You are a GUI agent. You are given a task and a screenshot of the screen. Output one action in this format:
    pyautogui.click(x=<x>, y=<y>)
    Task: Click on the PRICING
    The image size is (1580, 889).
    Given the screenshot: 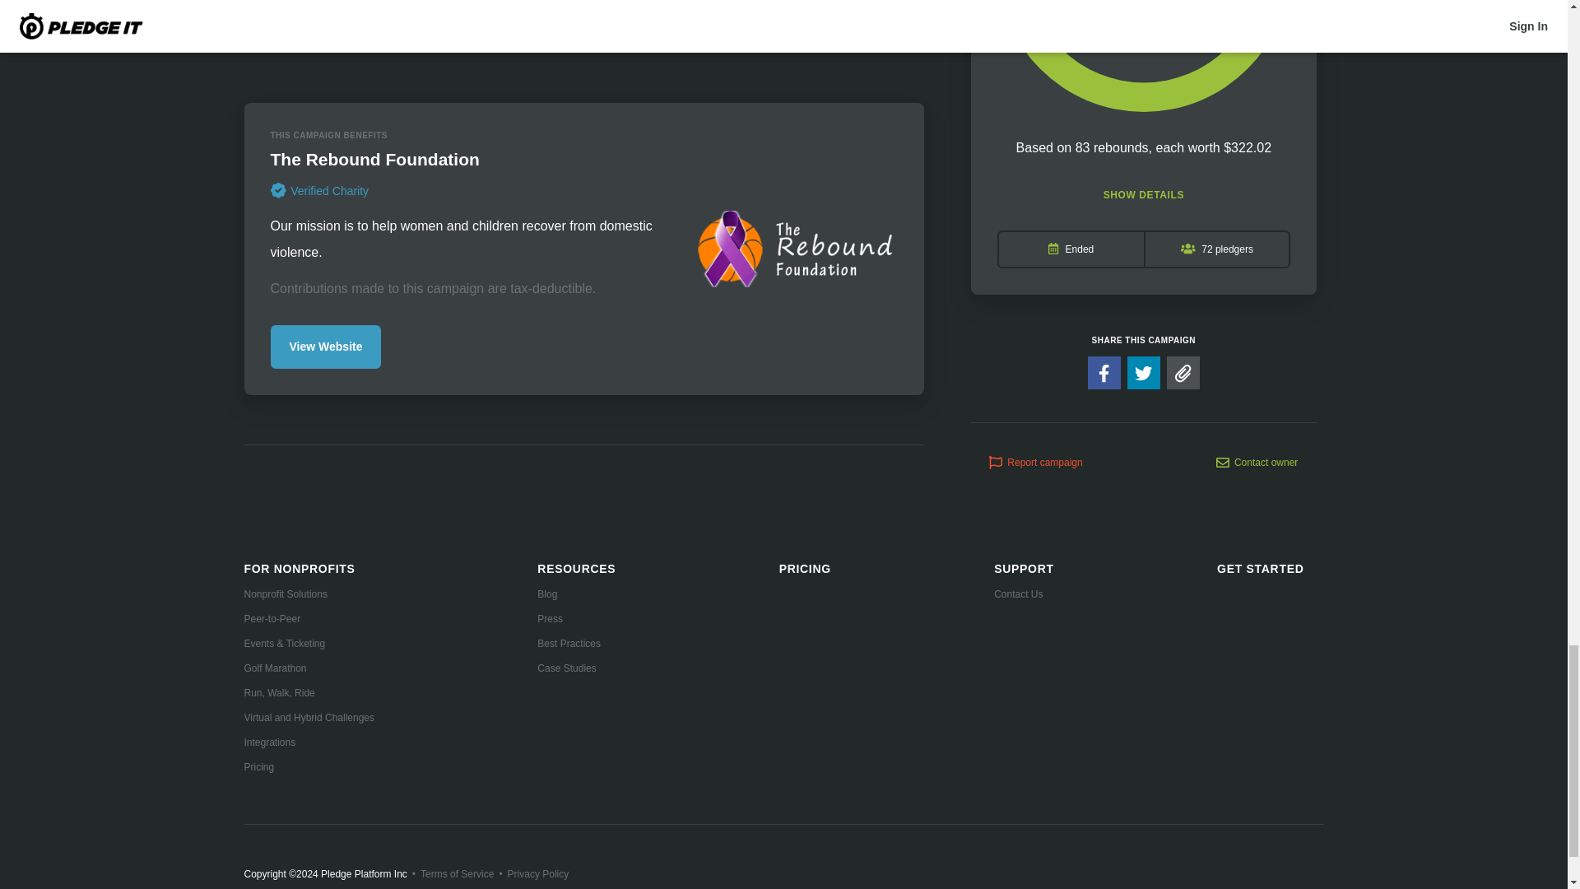 What is the action you would take?
    pyautogui.click(x=805, y=568)
    